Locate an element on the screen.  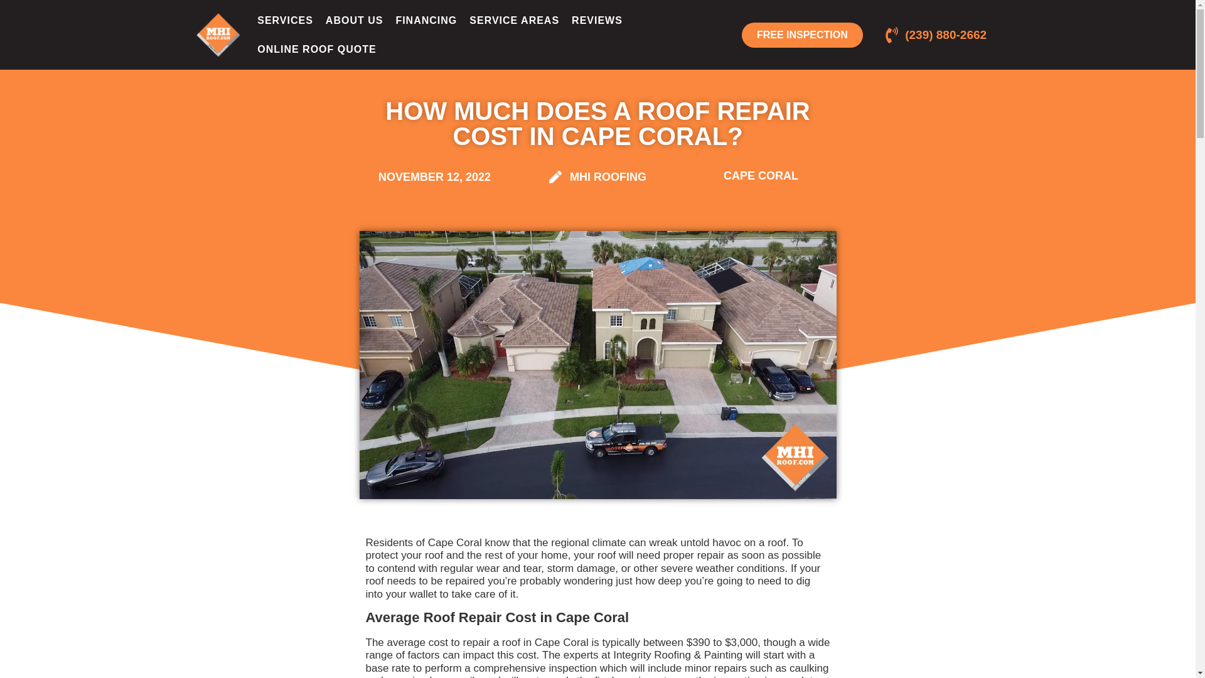
ABOUT US is located at coordinates (354, 20).